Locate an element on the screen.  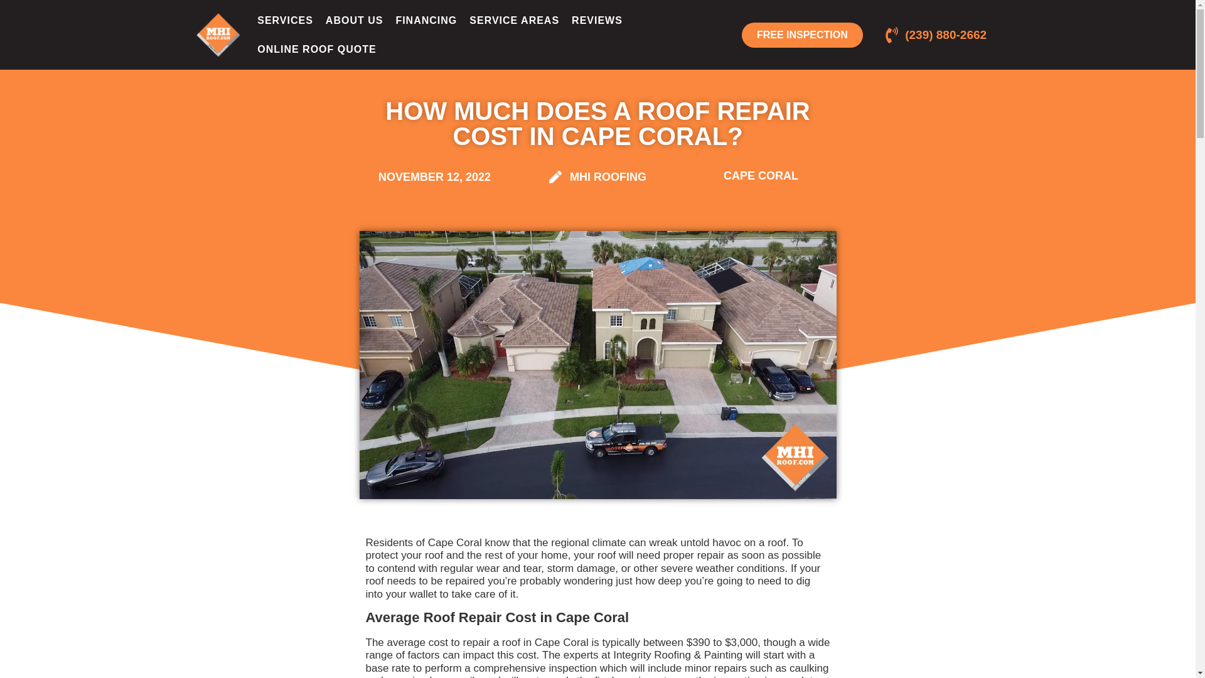
ABOUT US is located at coordinates (354, 20).